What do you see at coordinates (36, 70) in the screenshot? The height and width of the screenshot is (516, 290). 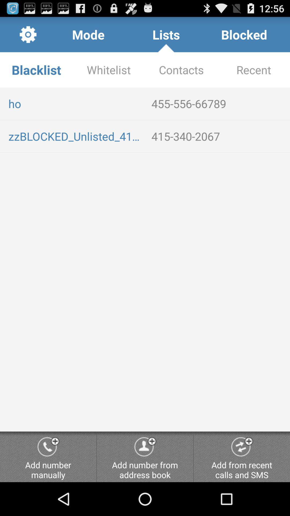 I see `click the item to the left of whitelist item` at bounding box center [36, 70].